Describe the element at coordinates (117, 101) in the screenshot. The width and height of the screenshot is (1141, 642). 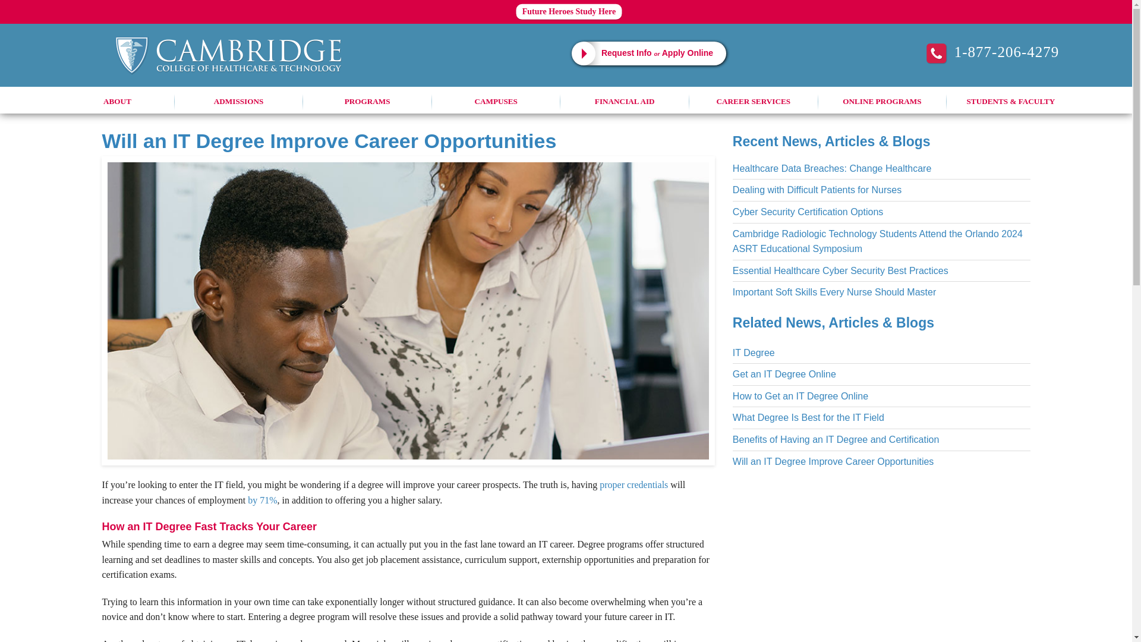
I see `ABOUT` at that location.